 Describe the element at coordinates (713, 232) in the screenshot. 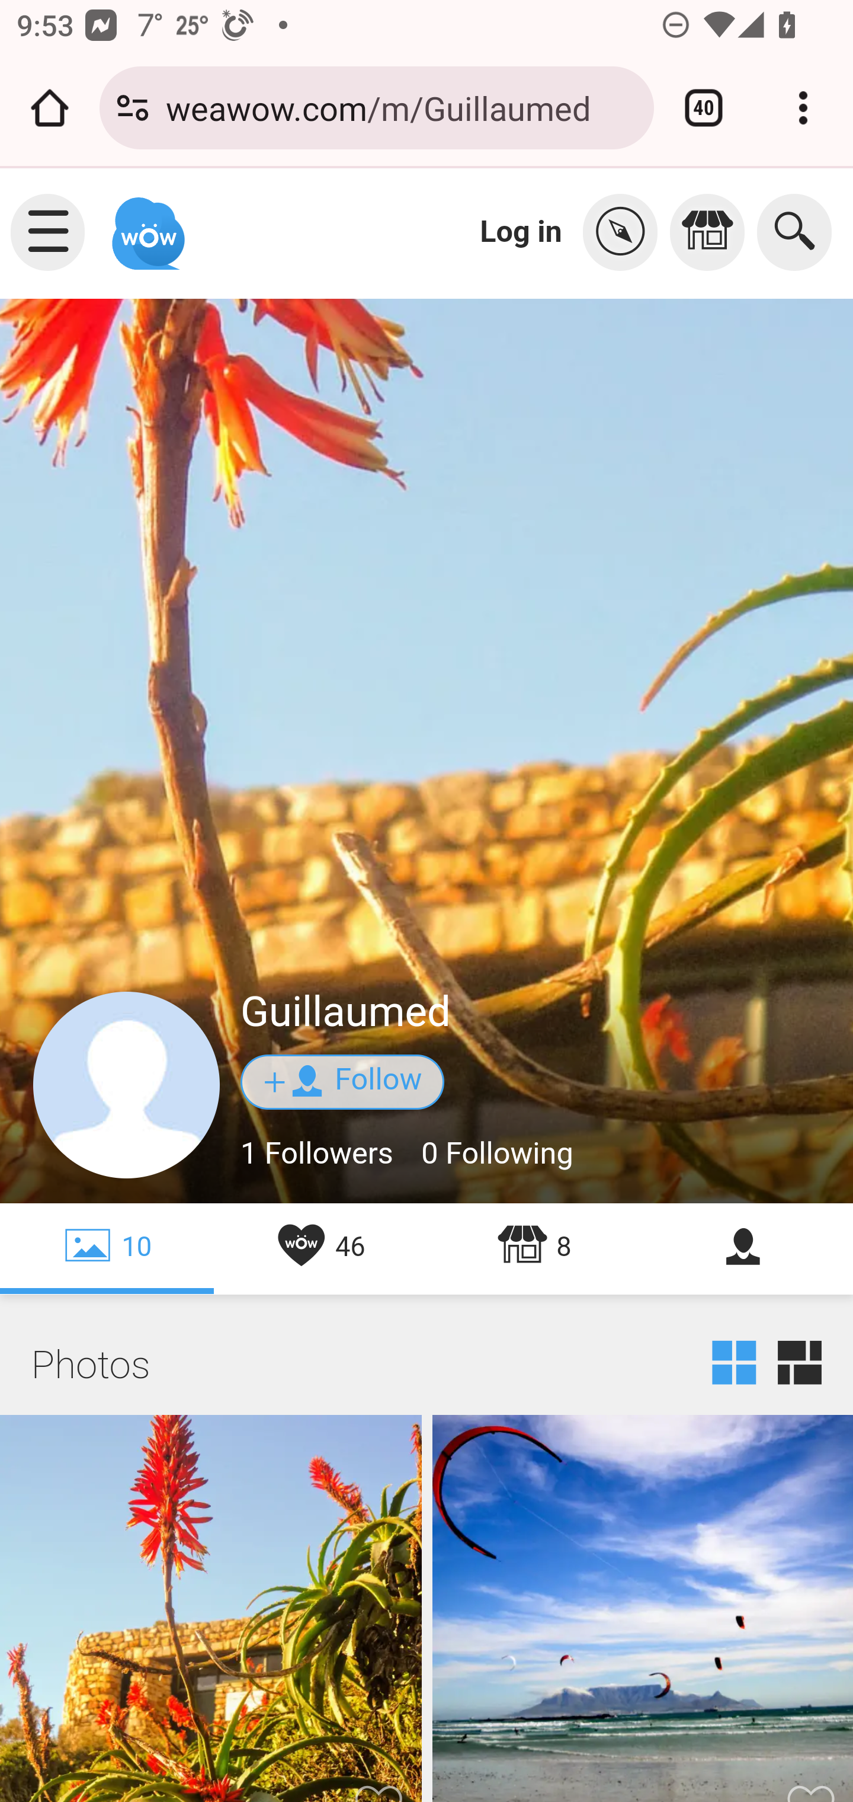

I see `` at that location.